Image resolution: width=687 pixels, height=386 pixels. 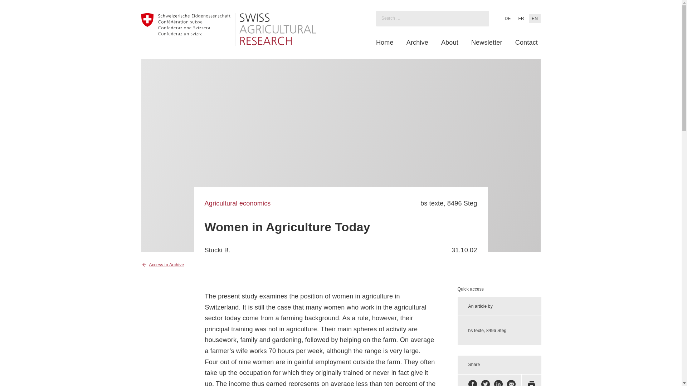 What do you see at coordinates (532, 383) in the screenshot?
I see `Print this article` at bounding box center [532, 383].